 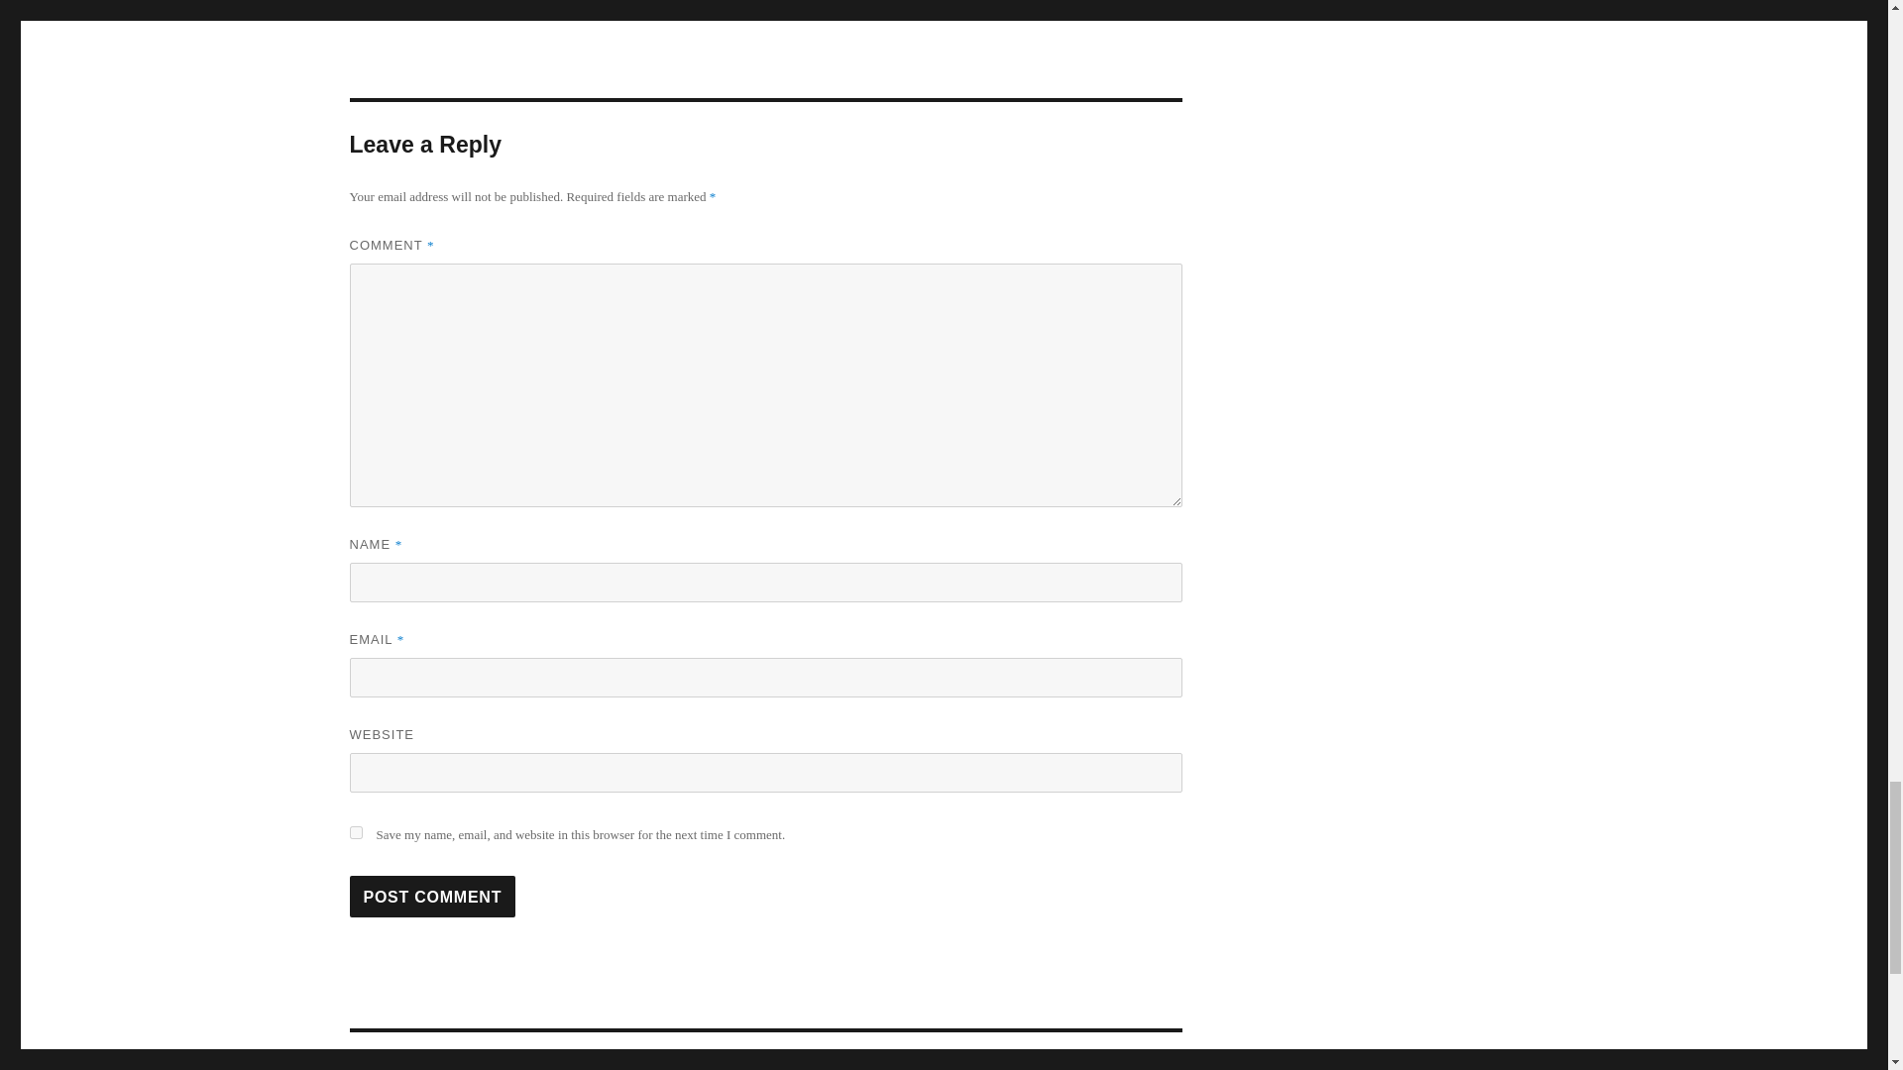 What do you see at coordinates (432, 896) in the screenshot?
I see `Post Comment` at bounding box center [432, 896].